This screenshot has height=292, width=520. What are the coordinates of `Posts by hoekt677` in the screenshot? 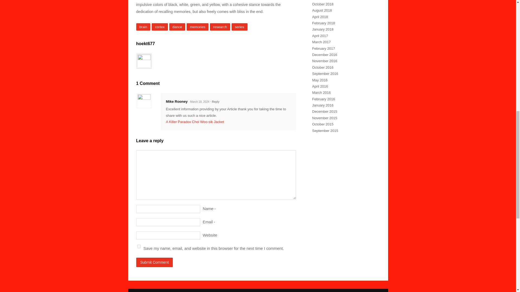 It's located at (145, 44).